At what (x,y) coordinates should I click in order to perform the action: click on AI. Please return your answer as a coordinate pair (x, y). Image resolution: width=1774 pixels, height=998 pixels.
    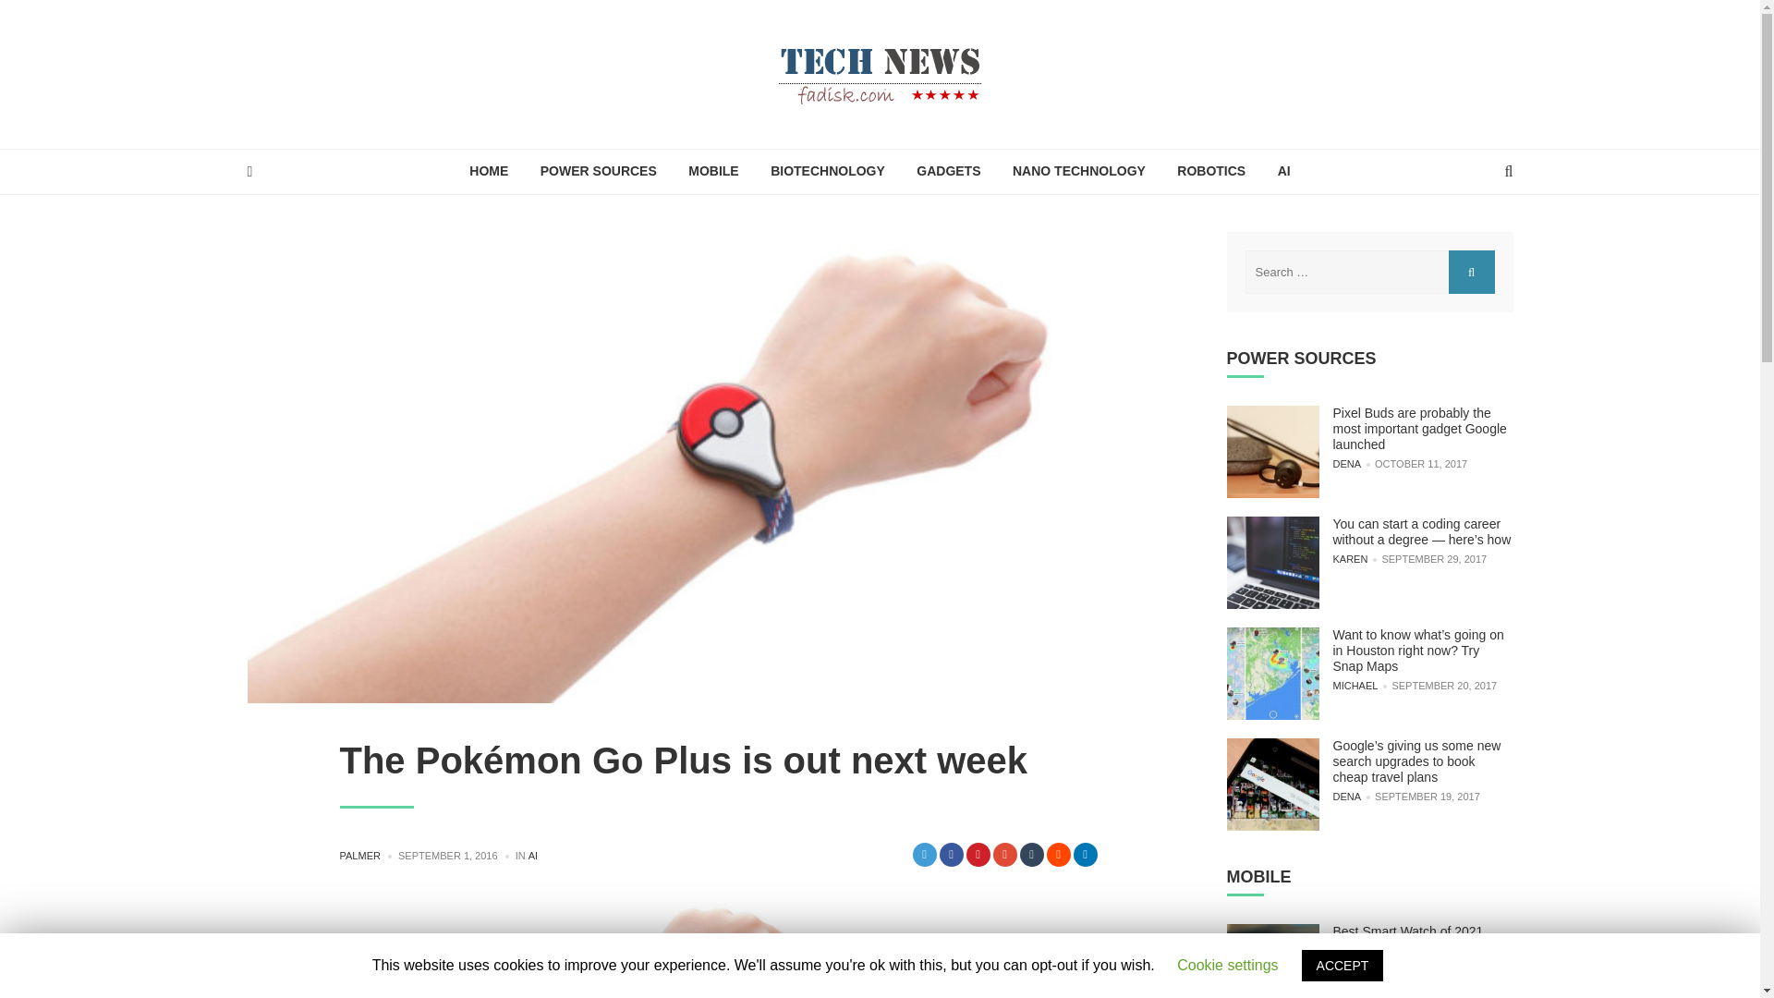
    Looking at the image, I should click on (1283, 171).